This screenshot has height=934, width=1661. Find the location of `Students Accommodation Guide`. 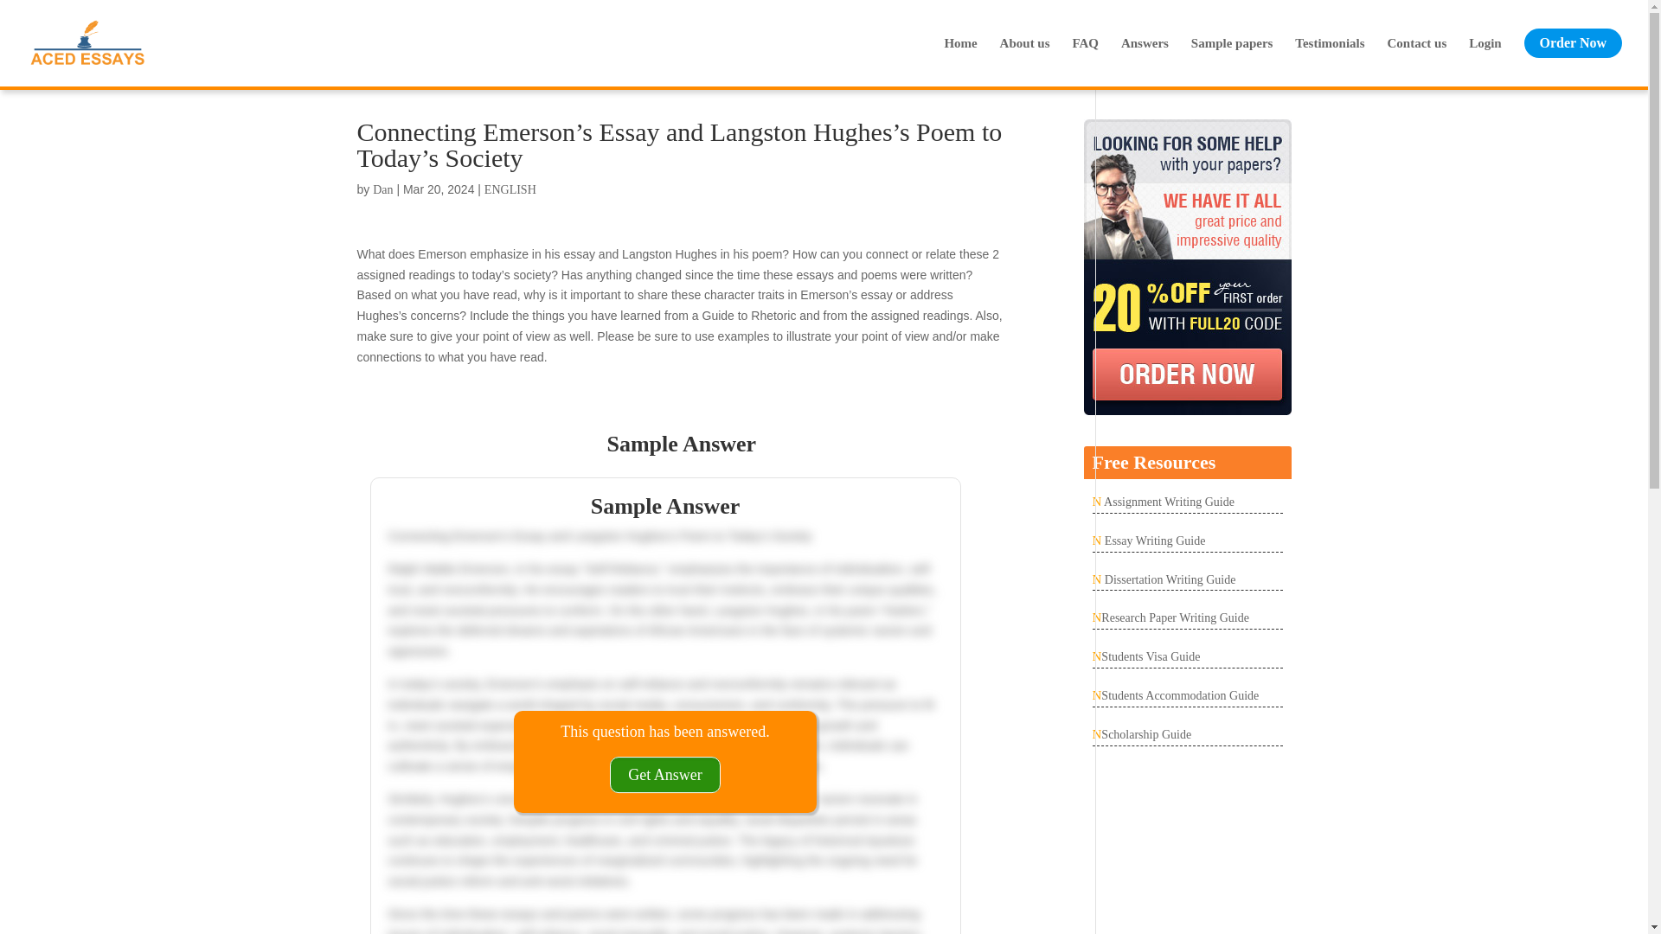

Students Accommodation Guide is located at coordinates (1180, 695).